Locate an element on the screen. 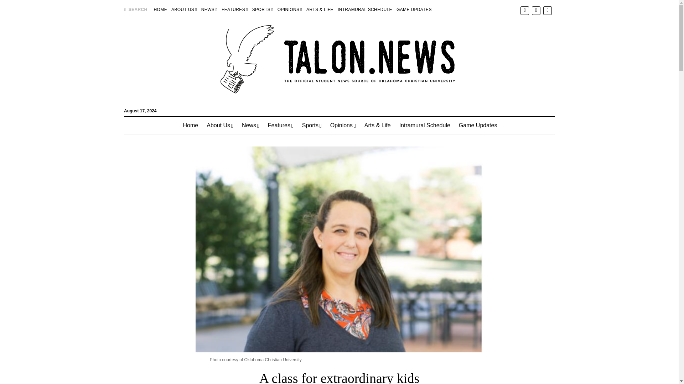  SPORTS is located at coordinates (263, 9).